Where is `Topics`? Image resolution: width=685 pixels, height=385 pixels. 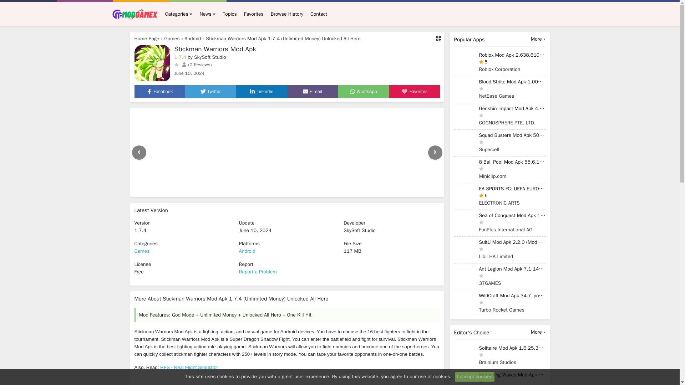 Topics is located at coordinates (229, 14).